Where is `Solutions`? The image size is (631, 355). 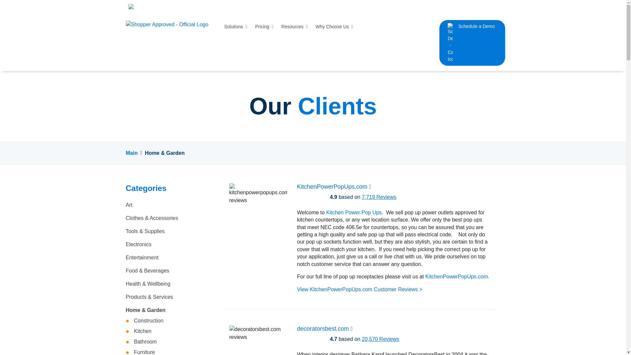
Solutions is located at coordinates (235, 27).